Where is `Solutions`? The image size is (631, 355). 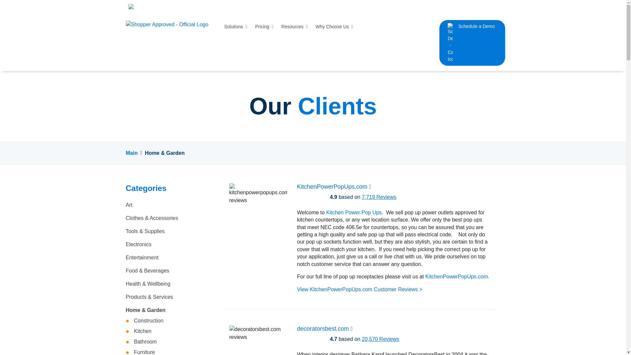
Solutions is located at coordinates (235, 27).